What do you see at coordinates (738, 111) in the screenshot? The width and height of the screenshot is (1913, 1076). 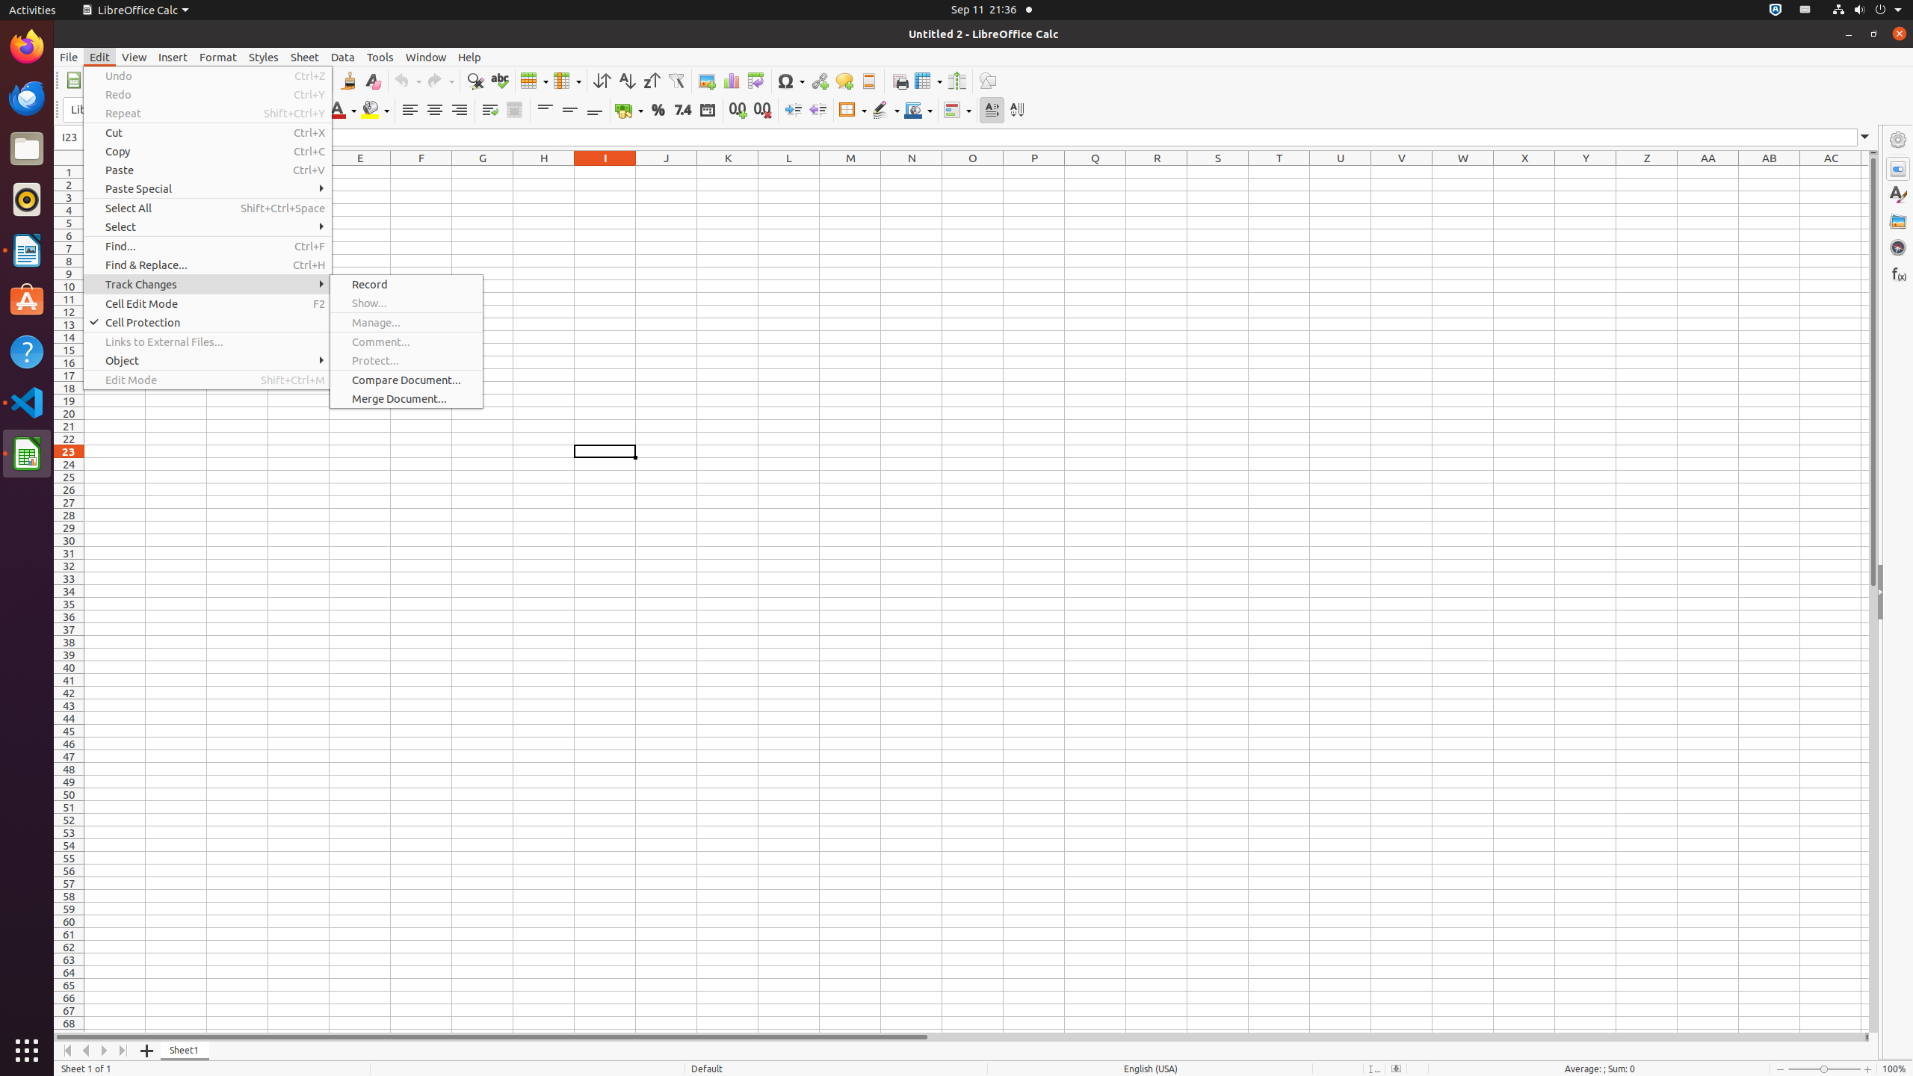 I see `Add Decimal Place` at bounding box center [738, 111].